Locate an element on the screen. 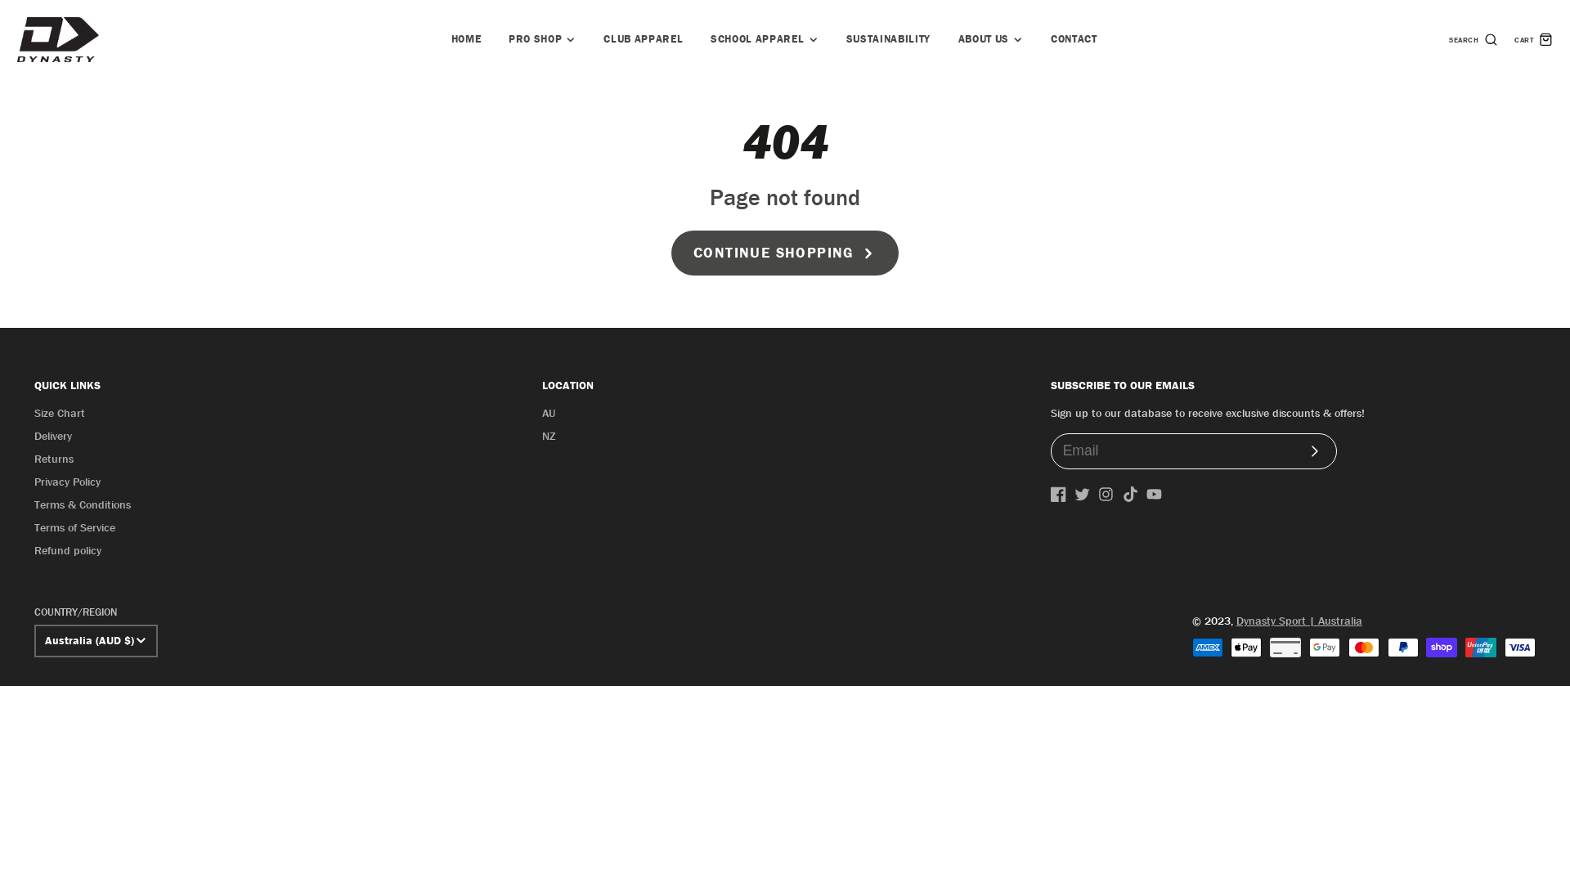  Returns is located at coordinates (54, 459).